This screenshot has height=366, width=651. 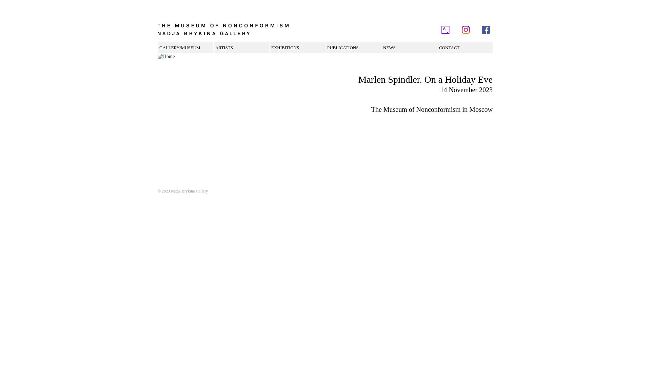 What do you see at coordinates (224, 48) in the screenshot?
I see `ARTISTS` at bounding box center [224, 48].